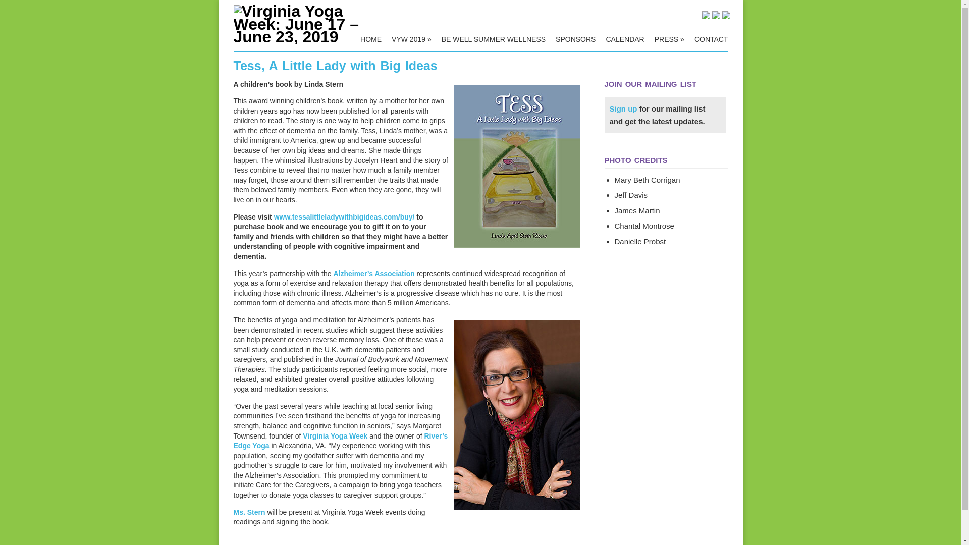 This screenshot has height=545, width=969. I want to click on Sign up, so click(623, 108).